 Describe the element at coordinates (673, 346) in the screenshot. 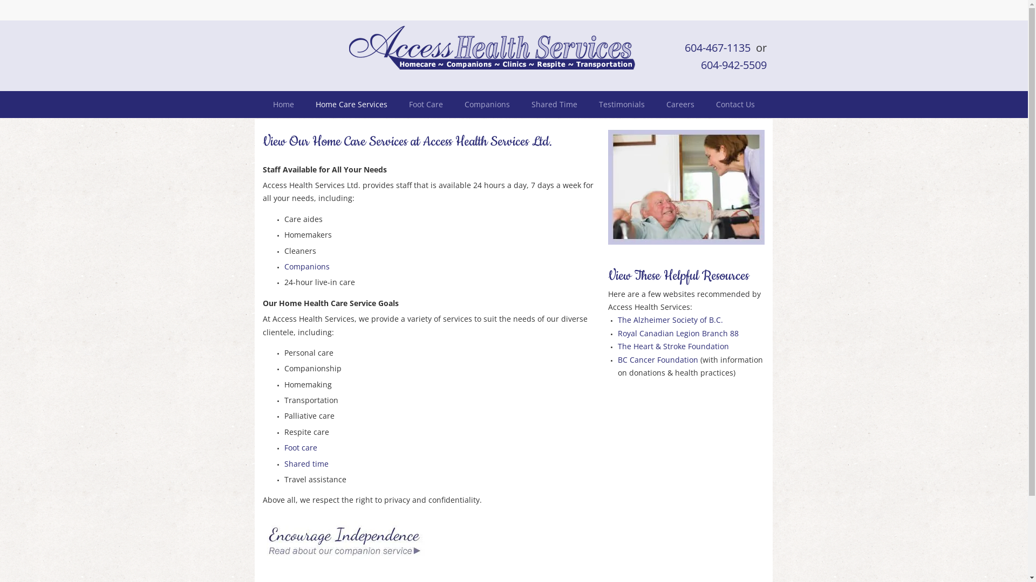

I see `The Heart & Stroke Foundation` at that location.